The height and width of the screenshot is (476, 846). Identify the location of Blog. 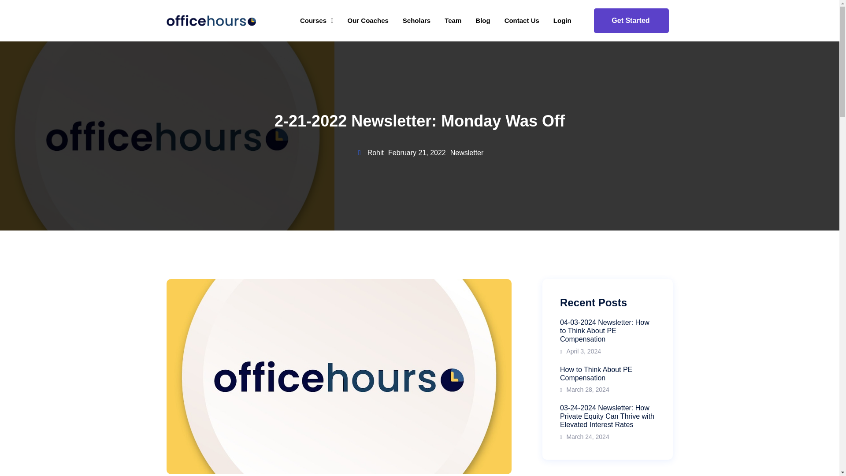
(562, 20).